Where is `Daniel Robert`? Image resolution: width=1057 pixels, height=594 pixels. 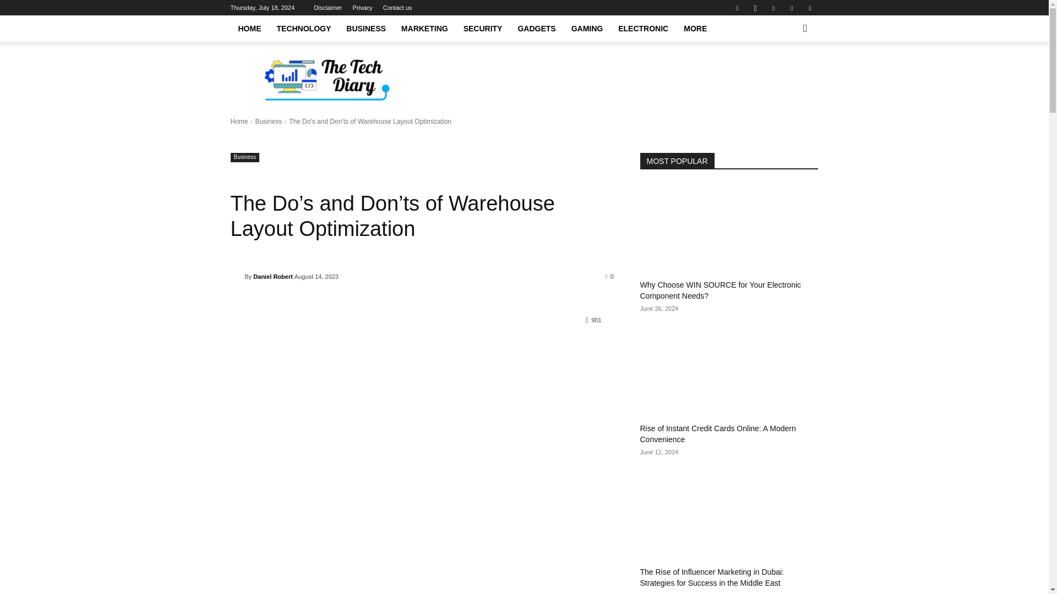 Daniel Robert is located at coordinates (237, 276).